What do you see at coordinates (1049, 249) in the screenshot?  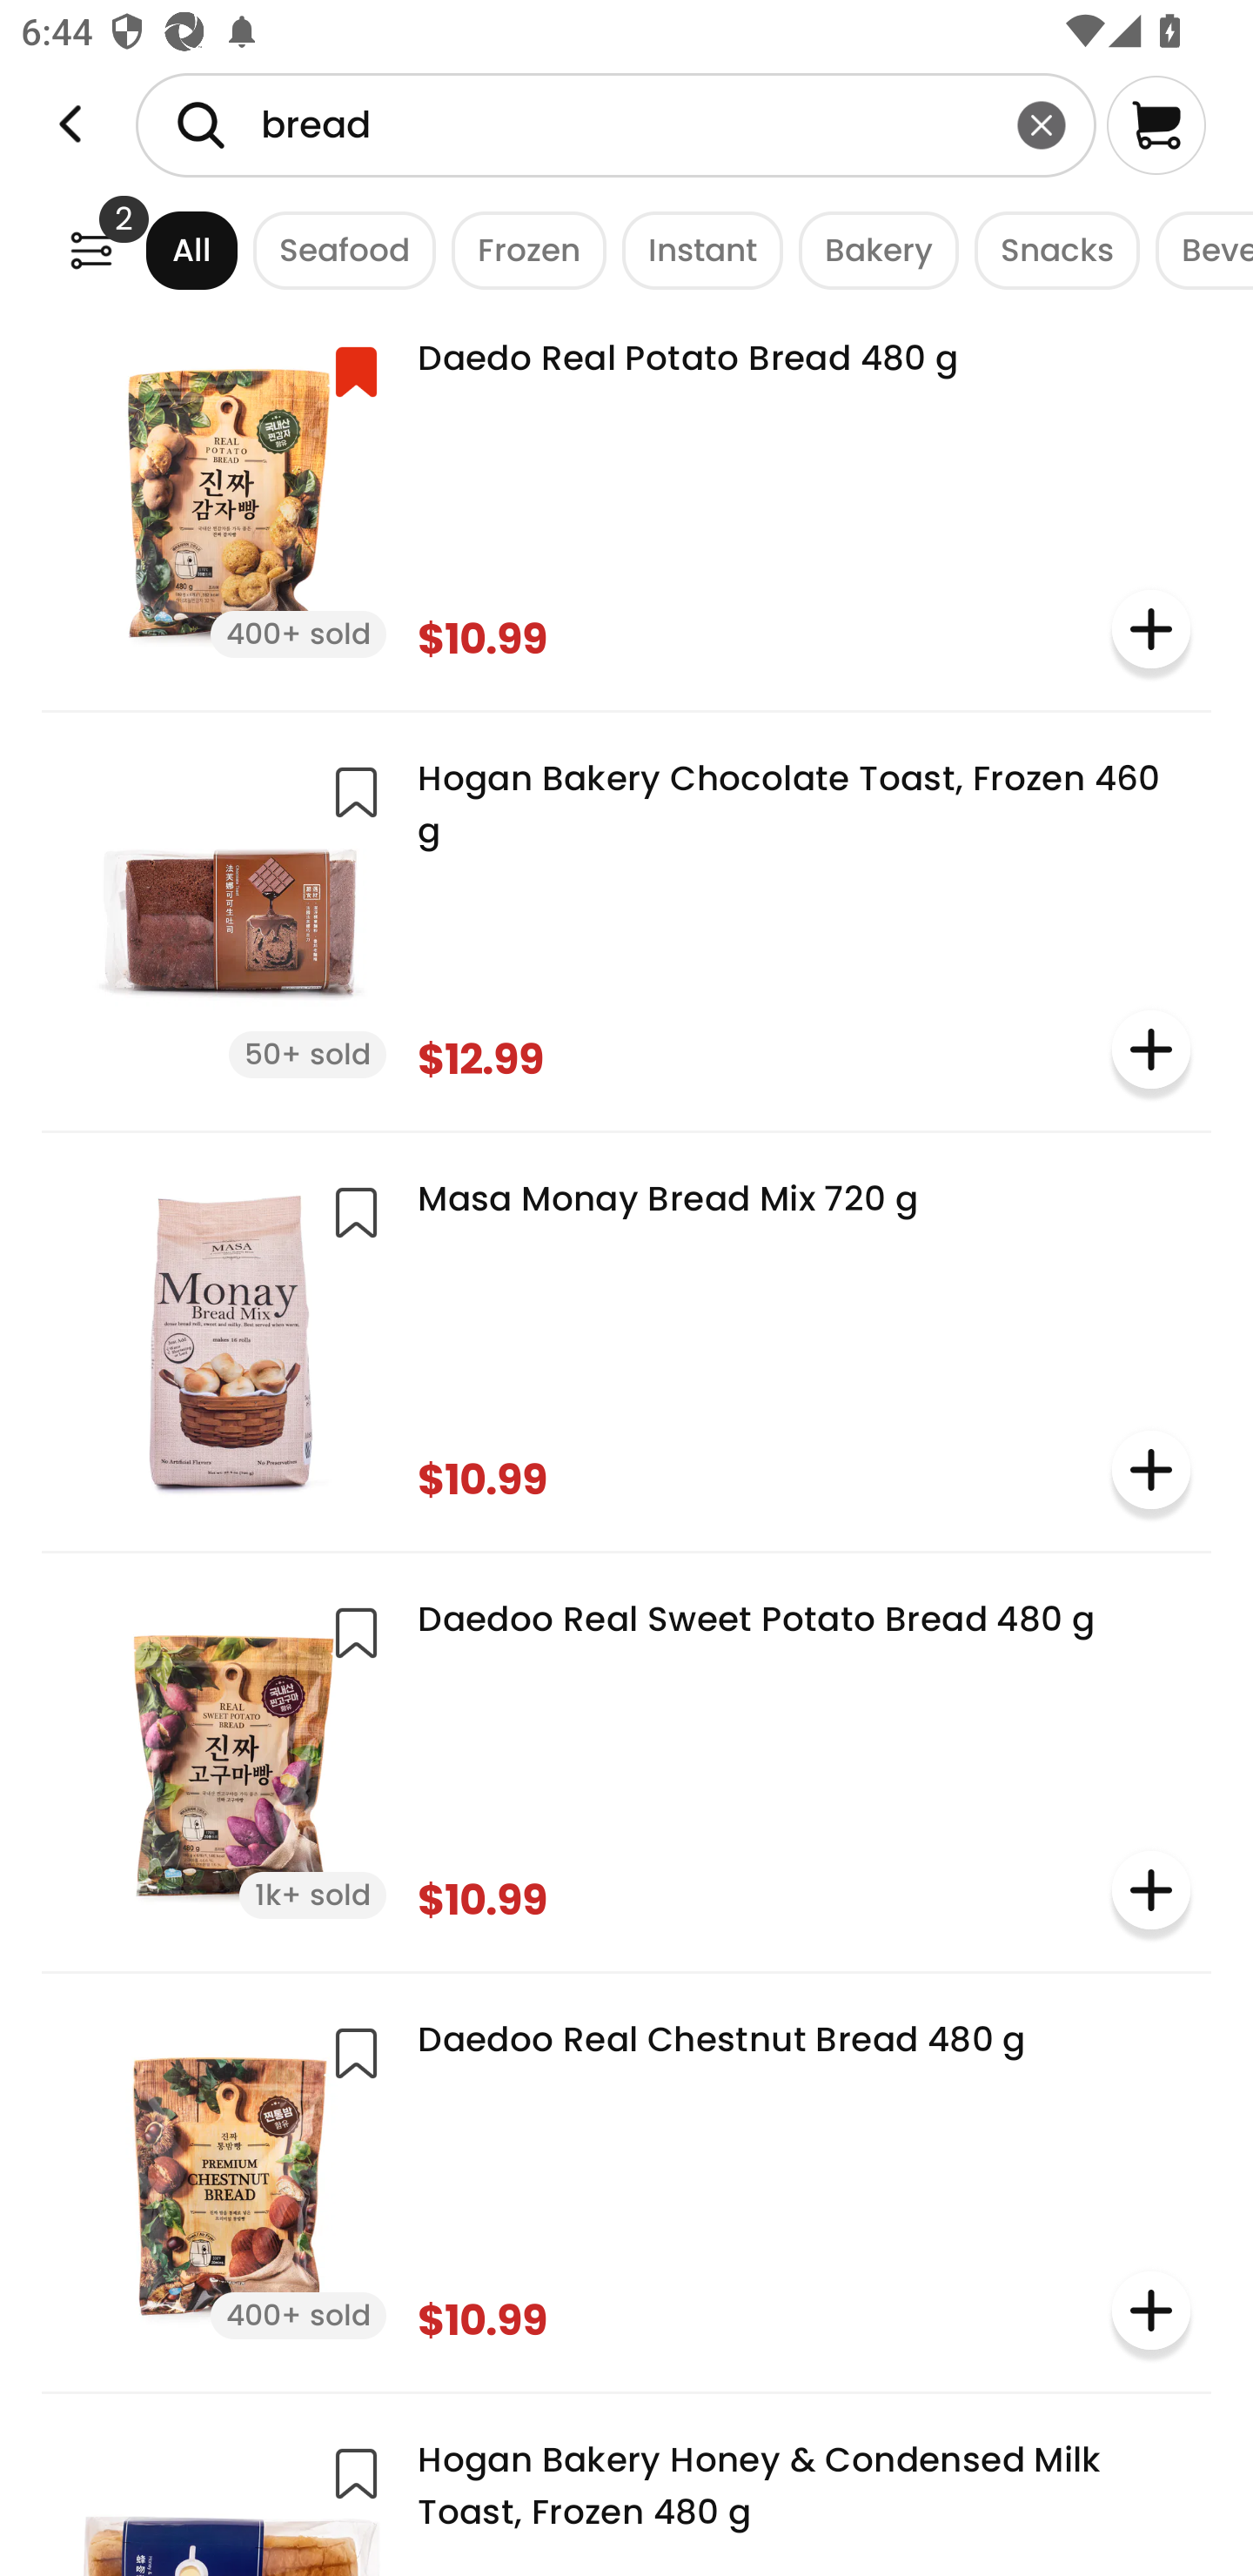 I see `Snacks` at bounding box center [1049, 249].